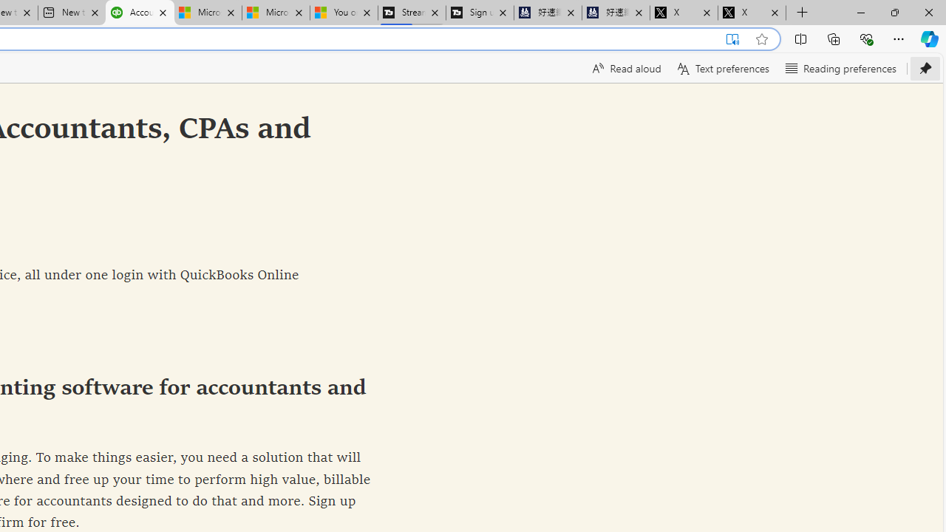  What do you see at coordinates (925, 68) in the screenshot?
I see `Unpin toolbar` at bounding box center [925, 68].